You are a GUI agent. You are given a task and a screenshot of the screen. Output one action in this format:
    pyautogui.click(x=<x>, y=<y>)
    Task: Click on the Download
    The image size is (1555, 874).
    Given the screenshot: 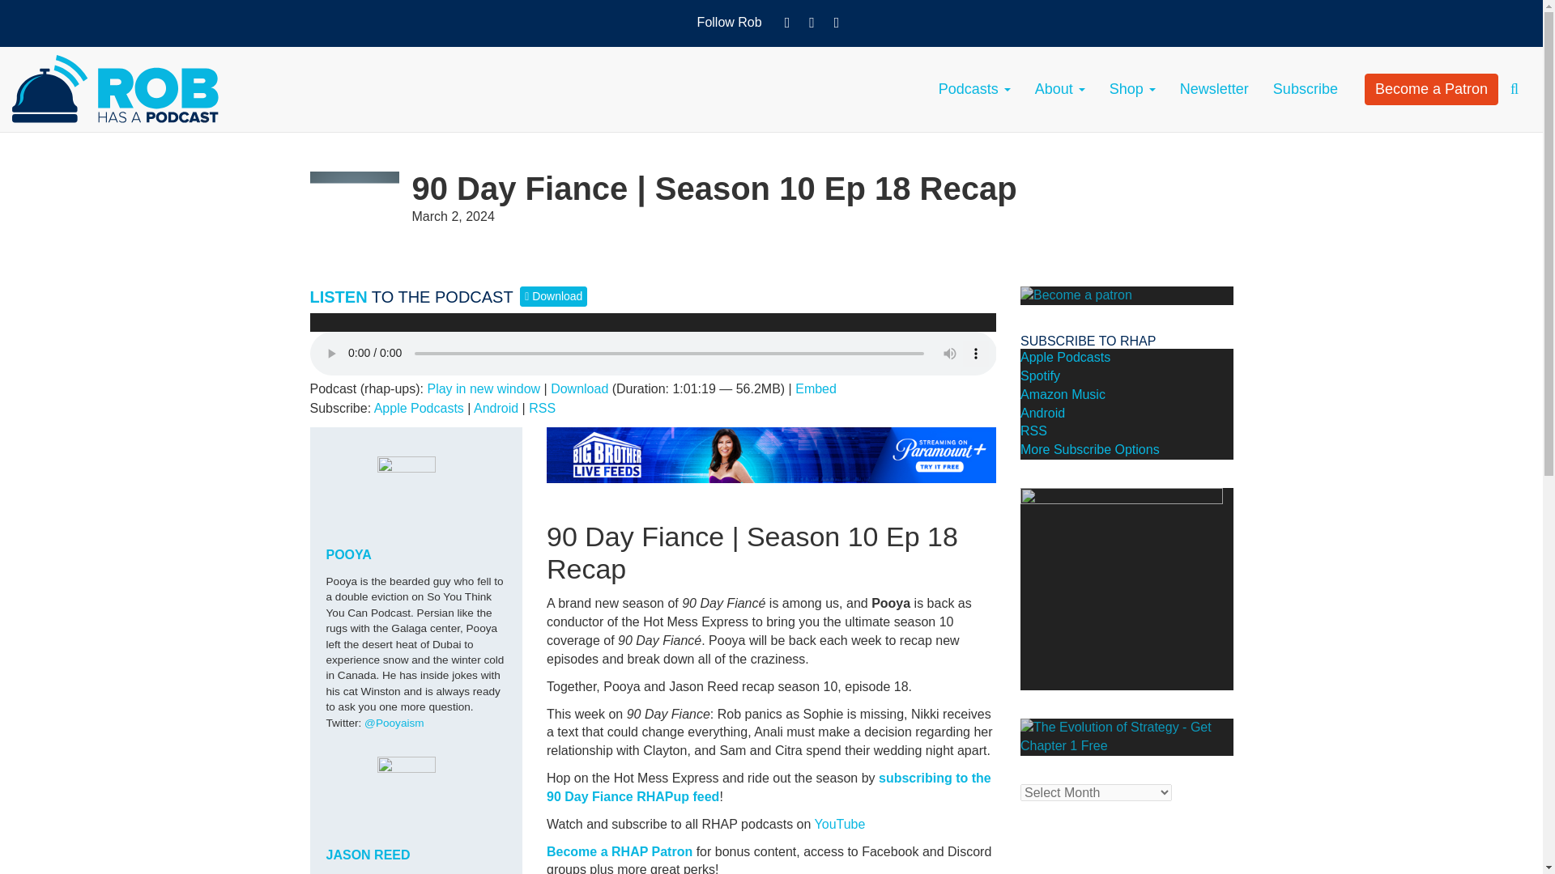 What is the action you would take?
    pyautogui.click(x=578, y=388)
    